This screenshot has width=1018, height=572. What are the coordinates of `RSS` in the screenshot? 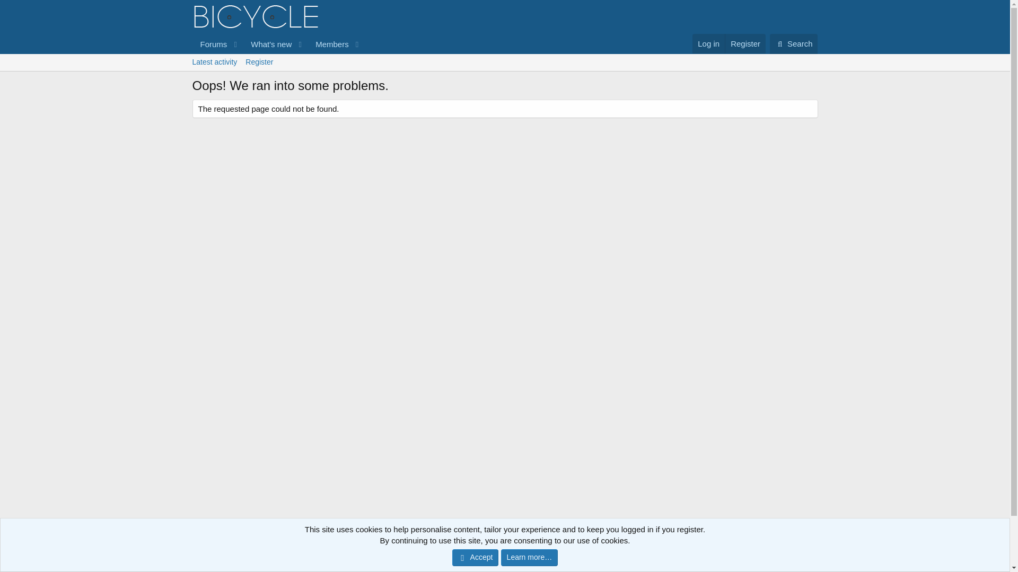 It's located at (811, 542).